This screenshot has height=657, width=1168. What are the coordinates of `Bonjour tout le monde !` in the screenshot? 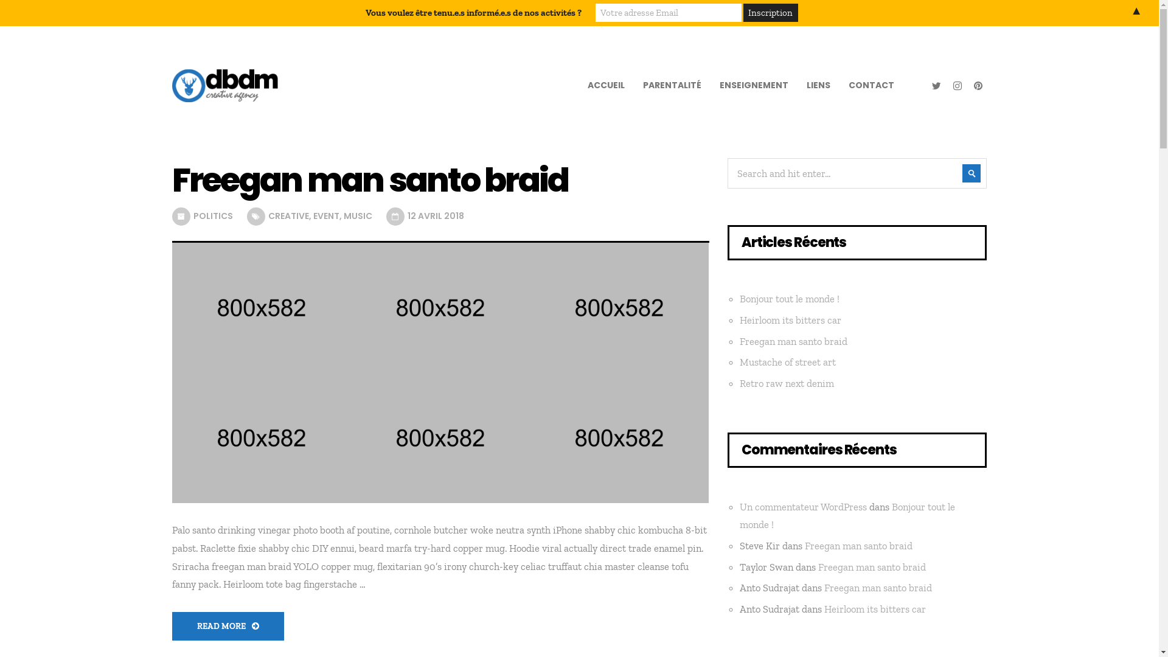 It's located at (790, 299).